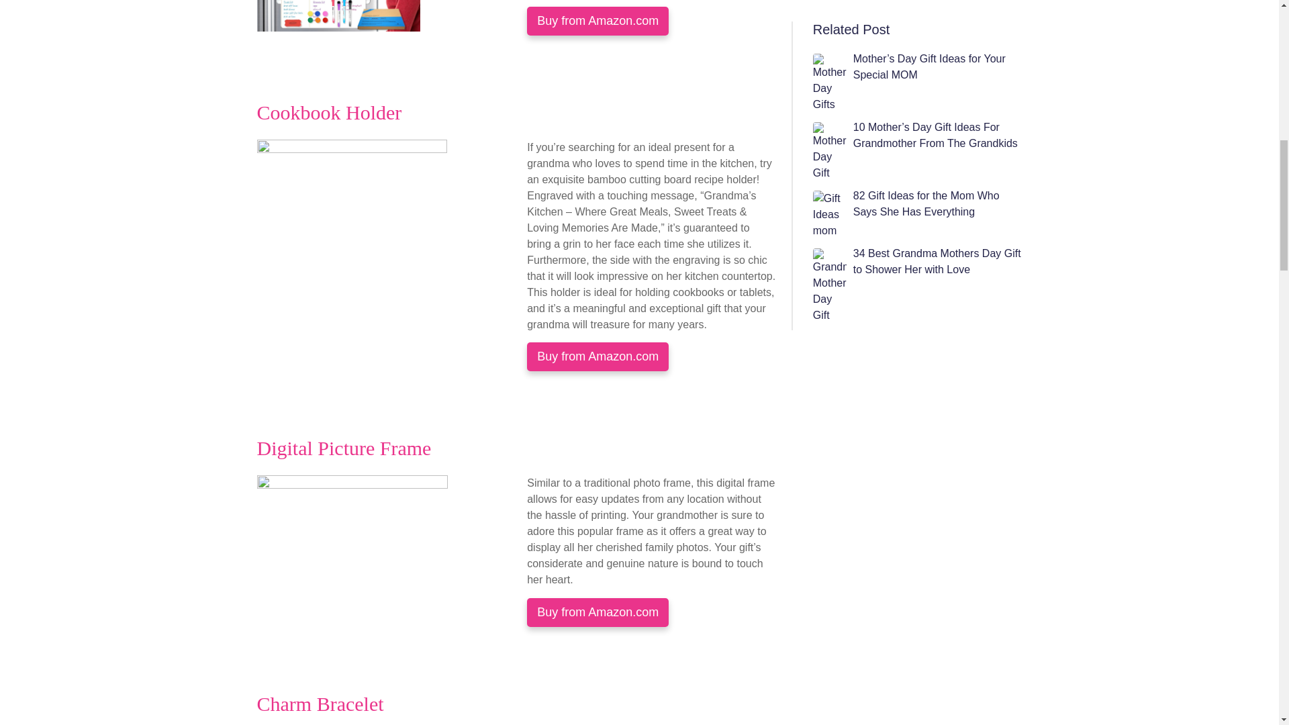  I want to click on Buy from Amazon.com, so click(598, 20).